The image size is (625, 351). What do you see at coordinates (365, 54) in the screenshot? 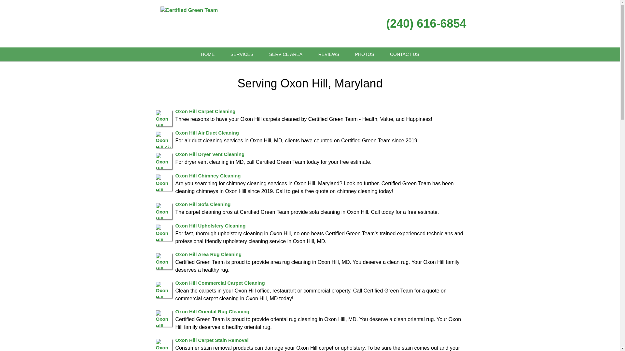
I see `PHOTOS` at bounding box center [365, 54].